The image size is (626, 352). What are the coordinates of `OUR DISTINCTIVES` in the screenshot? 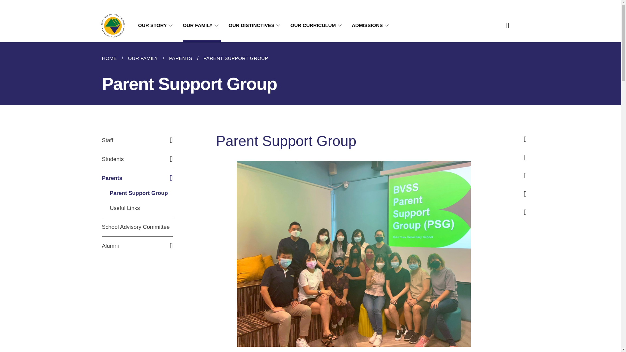 It's located at (256, 25).